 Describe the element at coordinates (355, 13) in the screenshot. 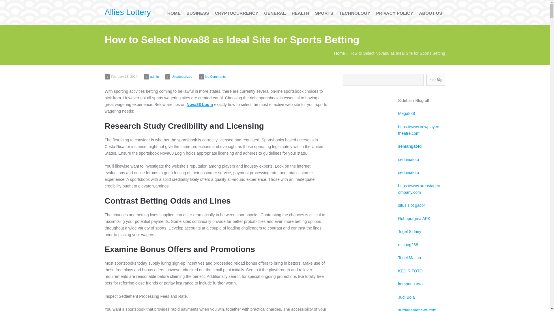

I see `TECHNOLOGY` at that location.